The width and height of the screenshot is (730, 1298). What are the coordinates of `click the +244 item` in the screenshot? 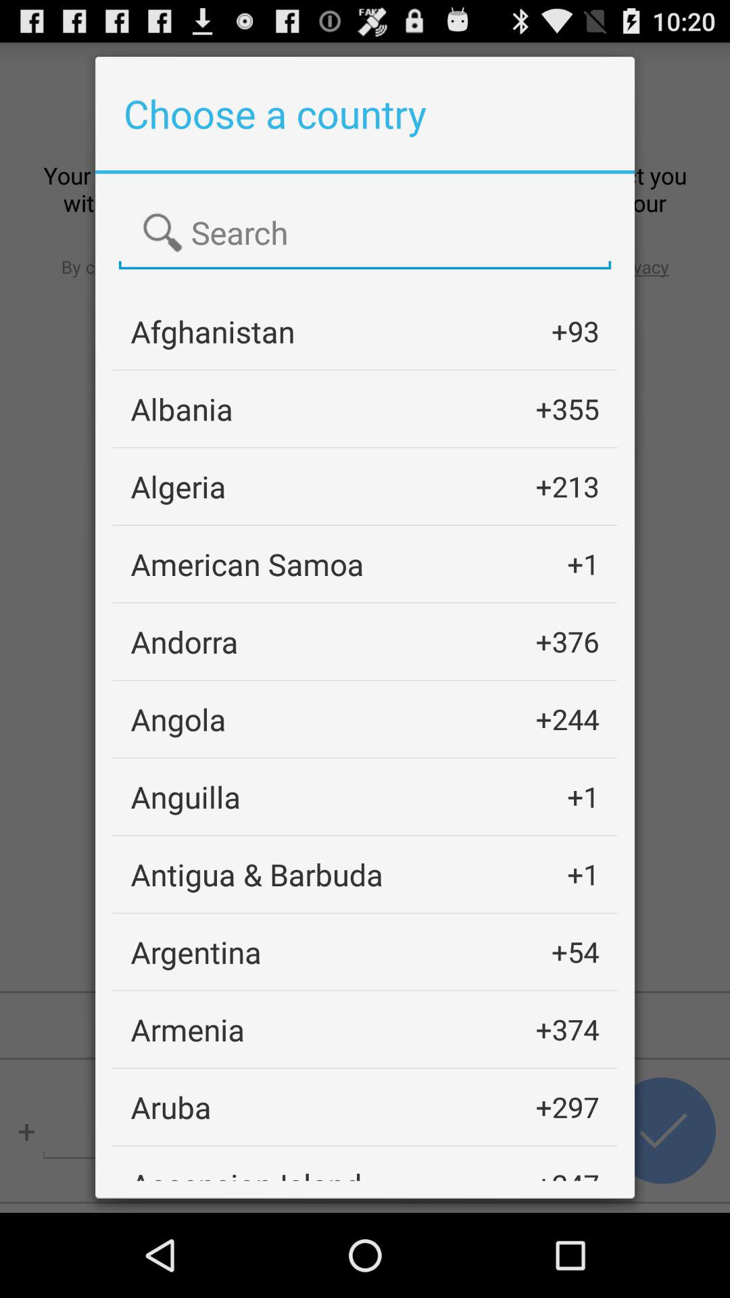 It's located at (567, 719).